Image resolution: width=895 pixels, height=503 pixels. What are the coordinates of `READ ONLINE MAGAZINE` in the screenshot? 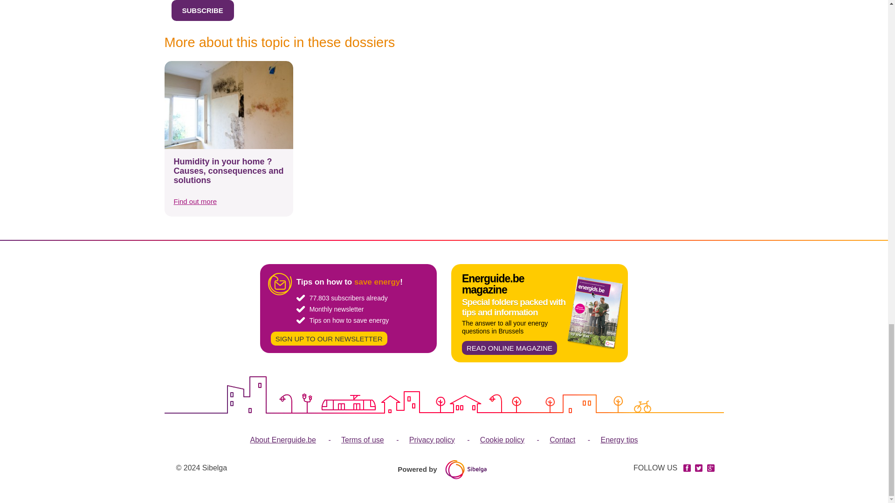 It's located at (509, 347).